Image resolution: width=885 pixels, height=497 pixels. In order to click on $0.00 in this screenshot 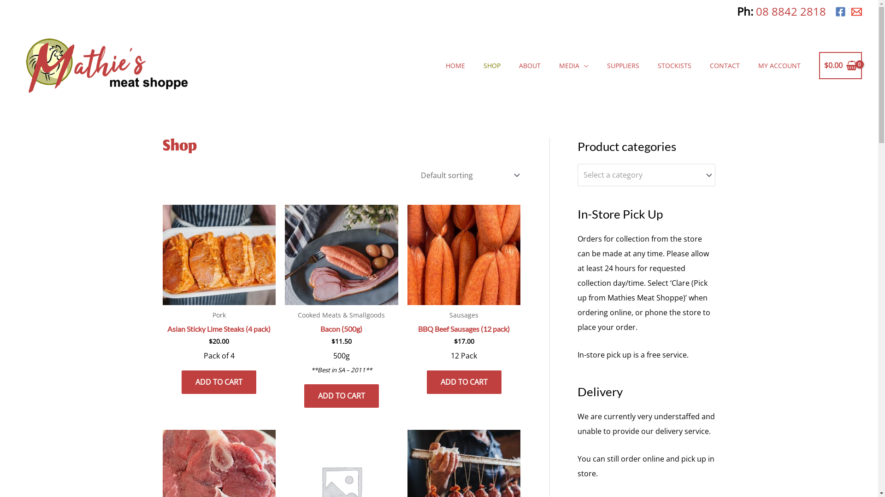, I will do `click(841, 66)`.